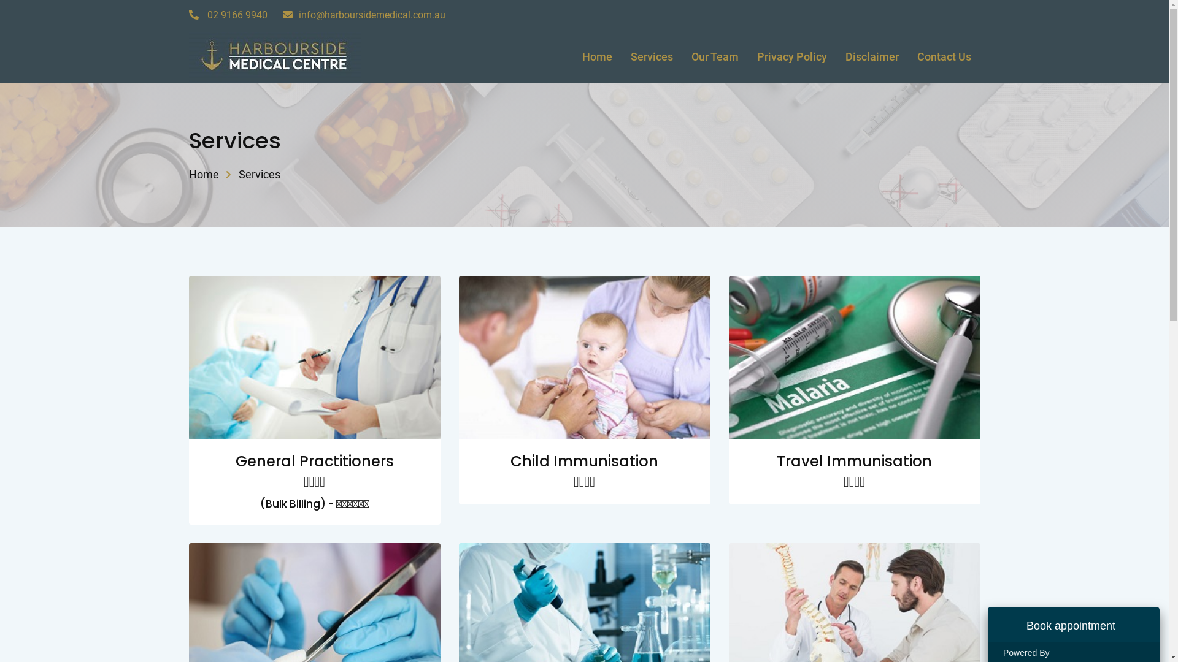 The height and width of the screenshot is (662, 1178). I want to click on Home, so click(204, 174).